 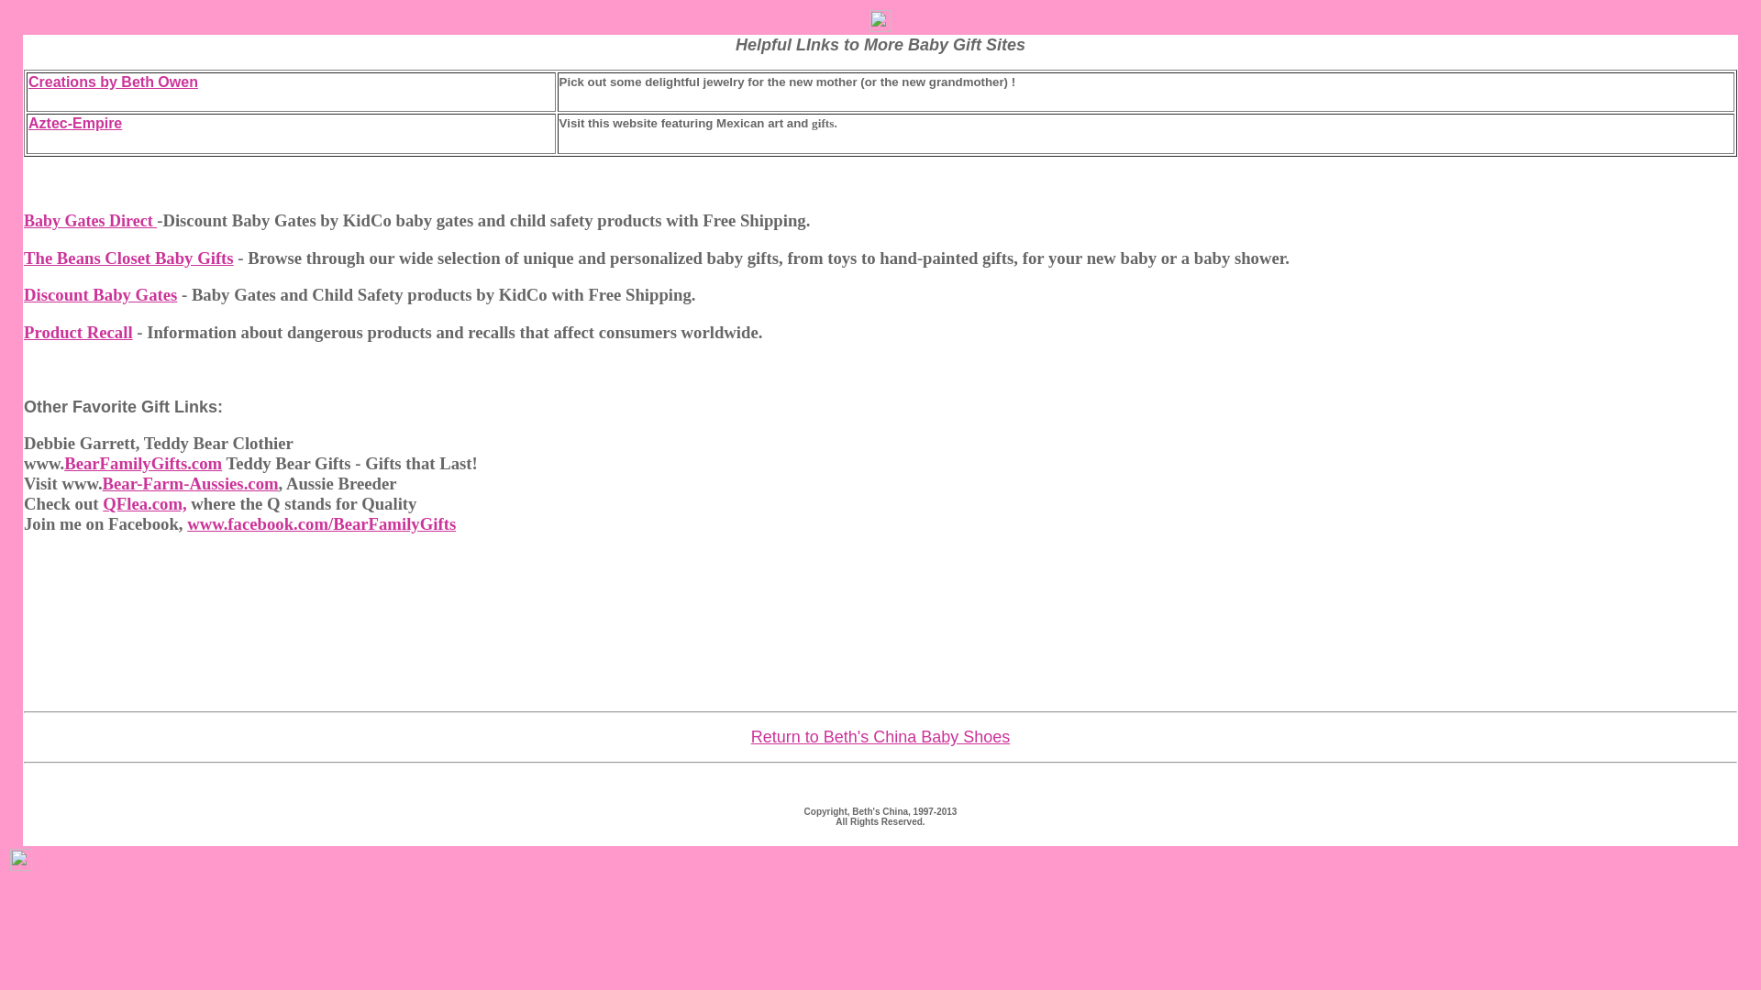 I want to click on QFlea.com,, so click(x=144, y=503).